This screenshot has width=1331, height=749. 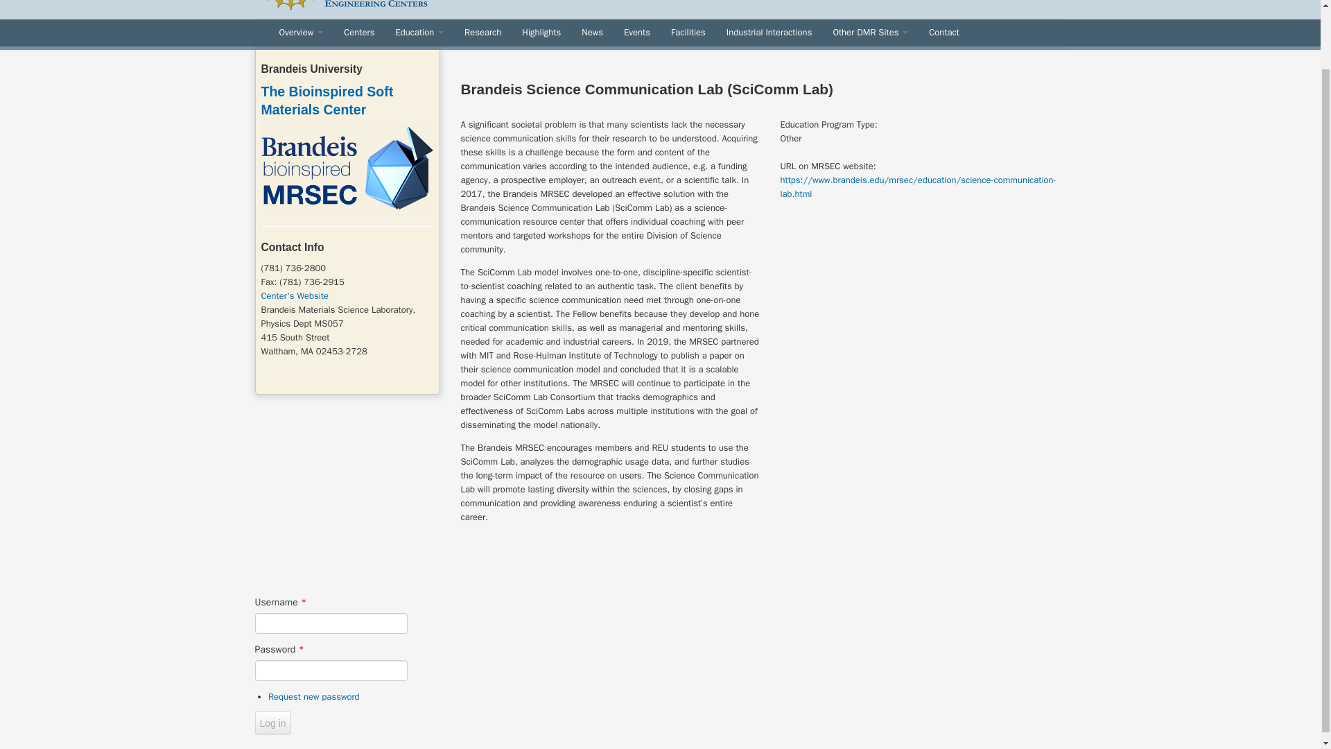 I want to click on The Bioinspired Soft Materials Center, so click(x=327, y=100).